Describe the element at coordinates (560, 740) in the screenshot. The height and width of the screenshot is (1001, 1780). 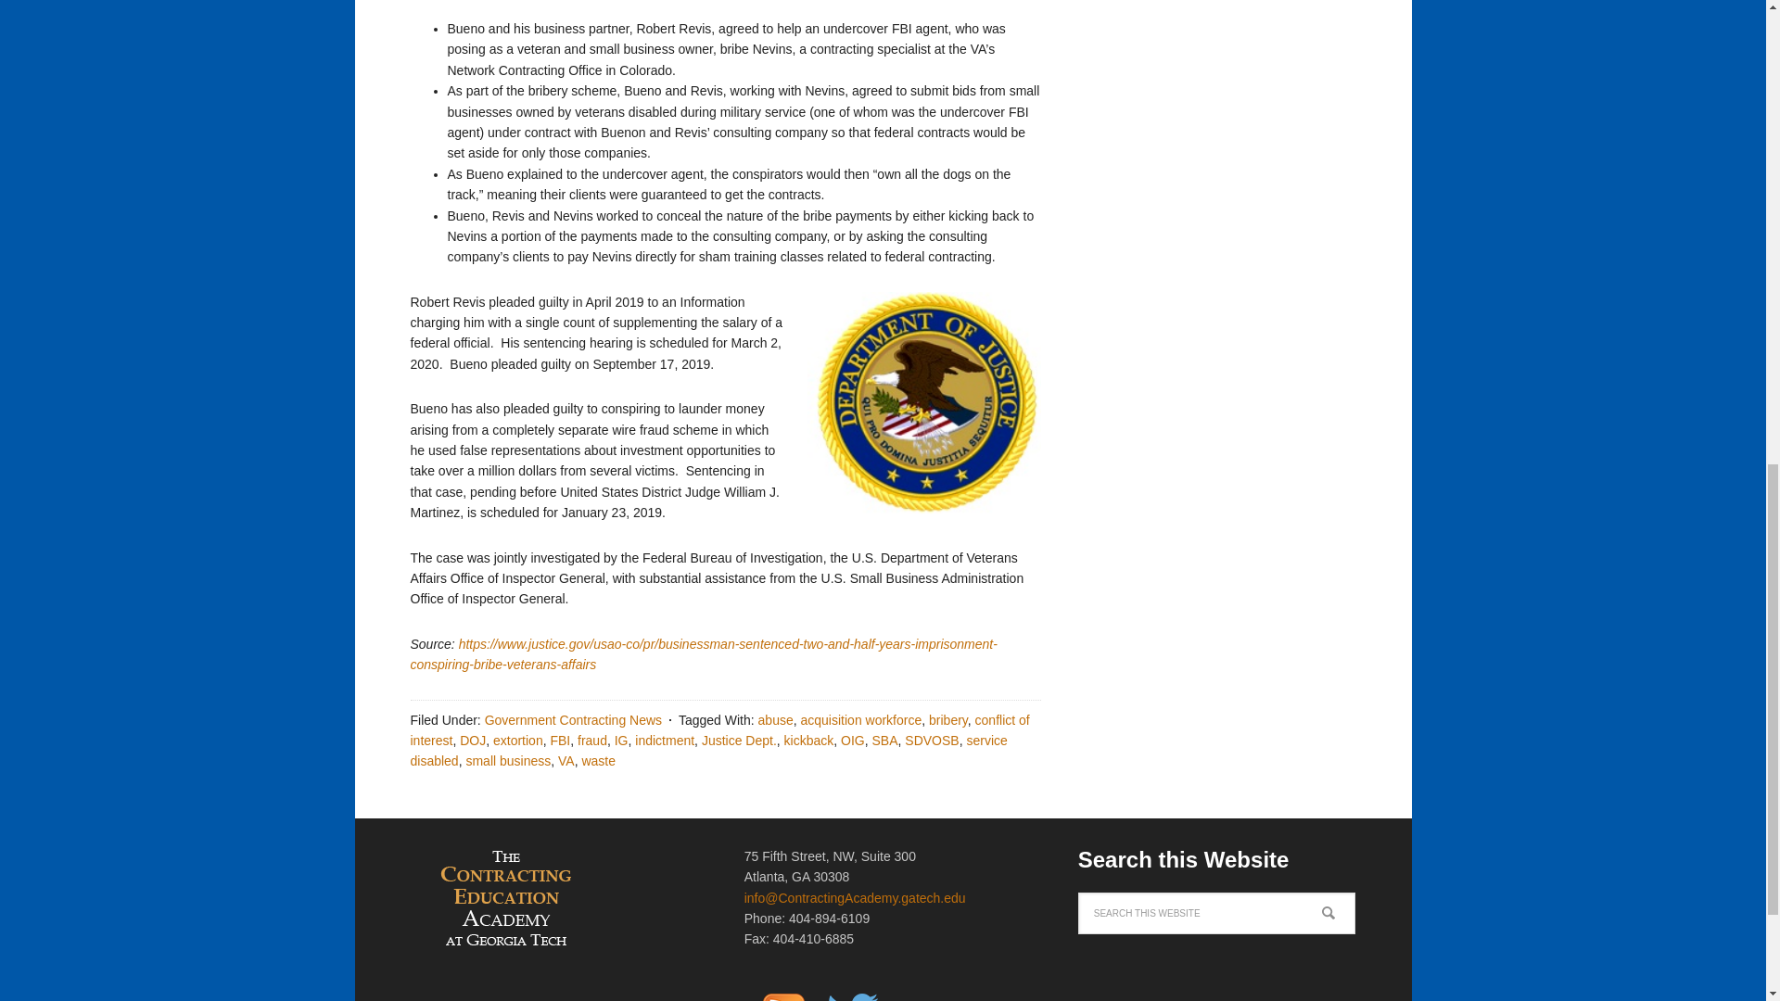
I see `FBI` at that location.